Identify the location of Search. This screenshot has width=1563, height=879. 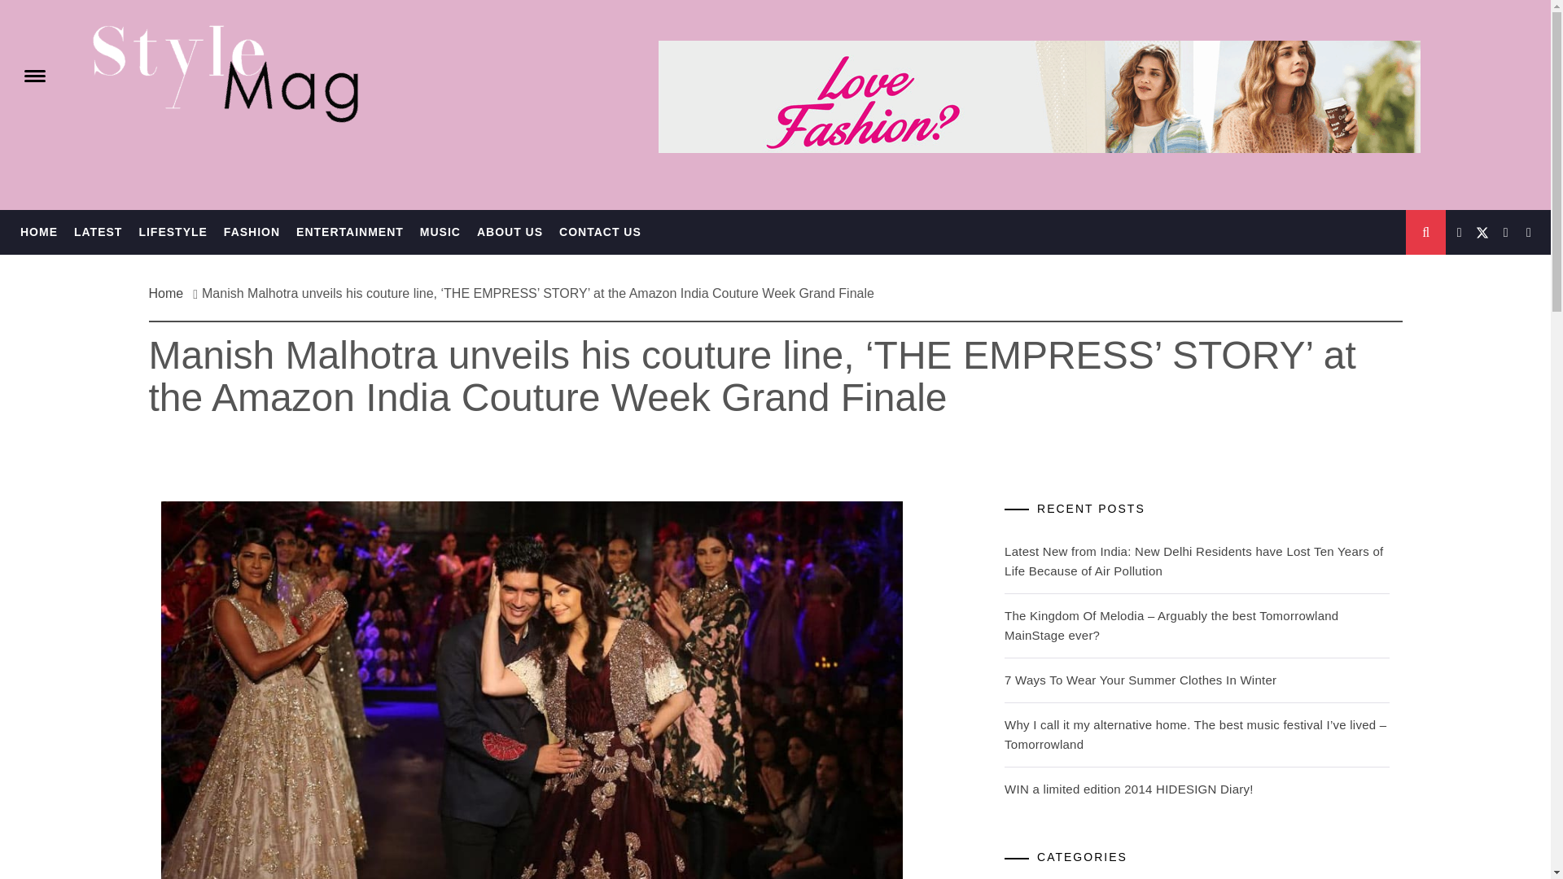
(856, 41).